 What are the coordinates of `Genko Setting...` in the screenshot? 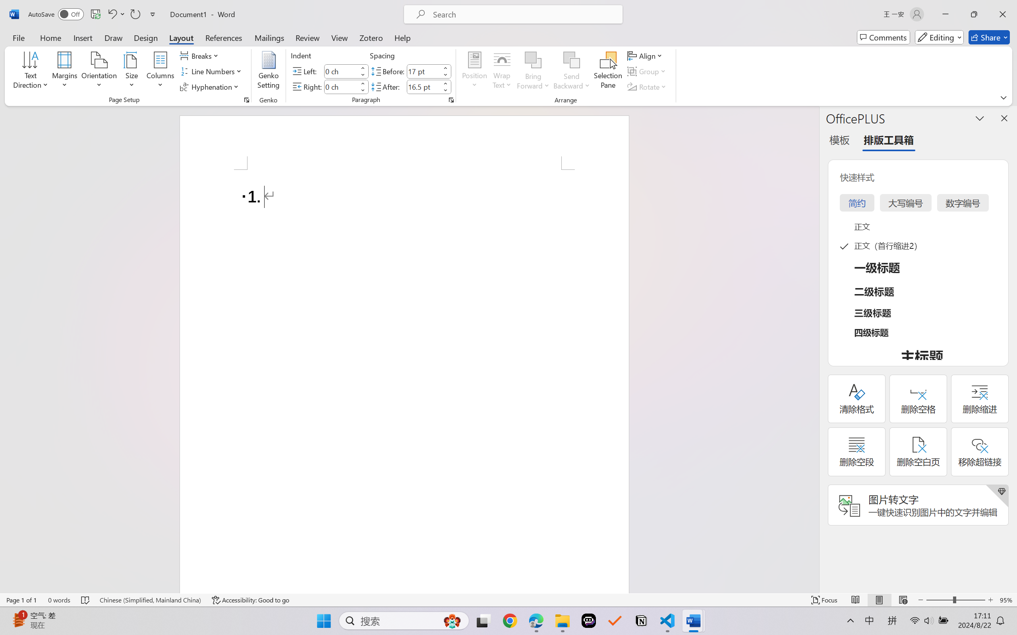 It's located at (269, 71).